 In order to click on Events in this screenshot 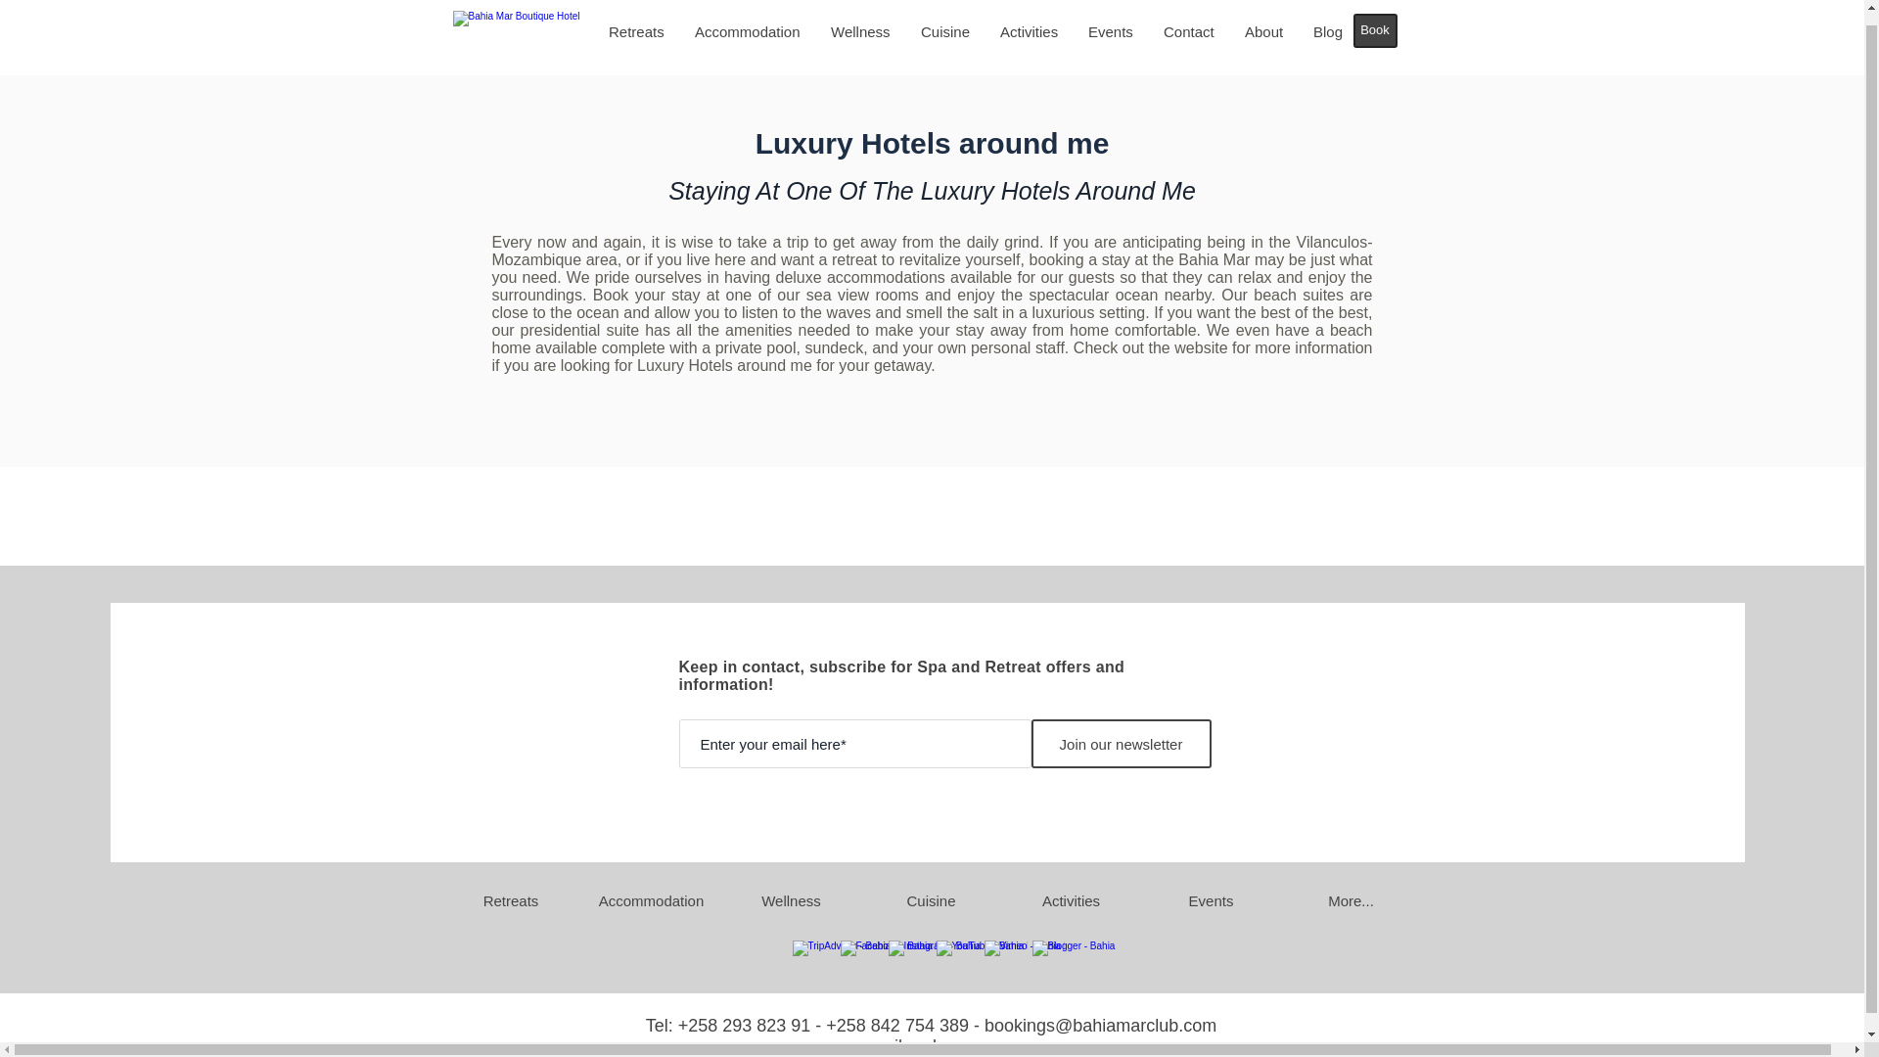, I will do `click(1110, 31)`.